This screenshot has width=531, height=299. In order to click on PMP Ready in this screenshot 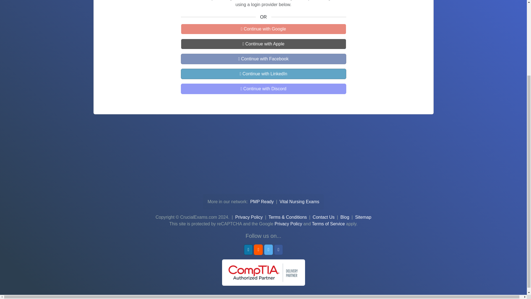, I will do `click(262, 202)`.